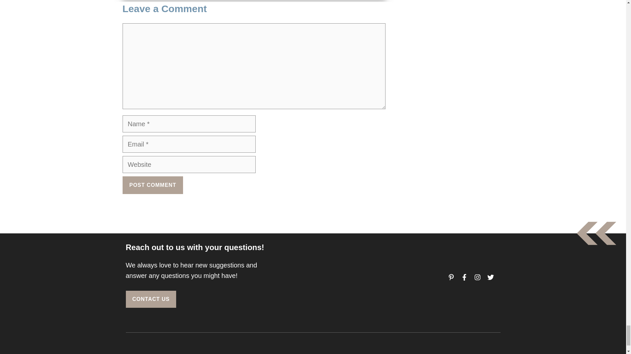 Image resolution: width=631 pixels, height=354 pixels. I want to click on Post Comment, so click(152, 185).